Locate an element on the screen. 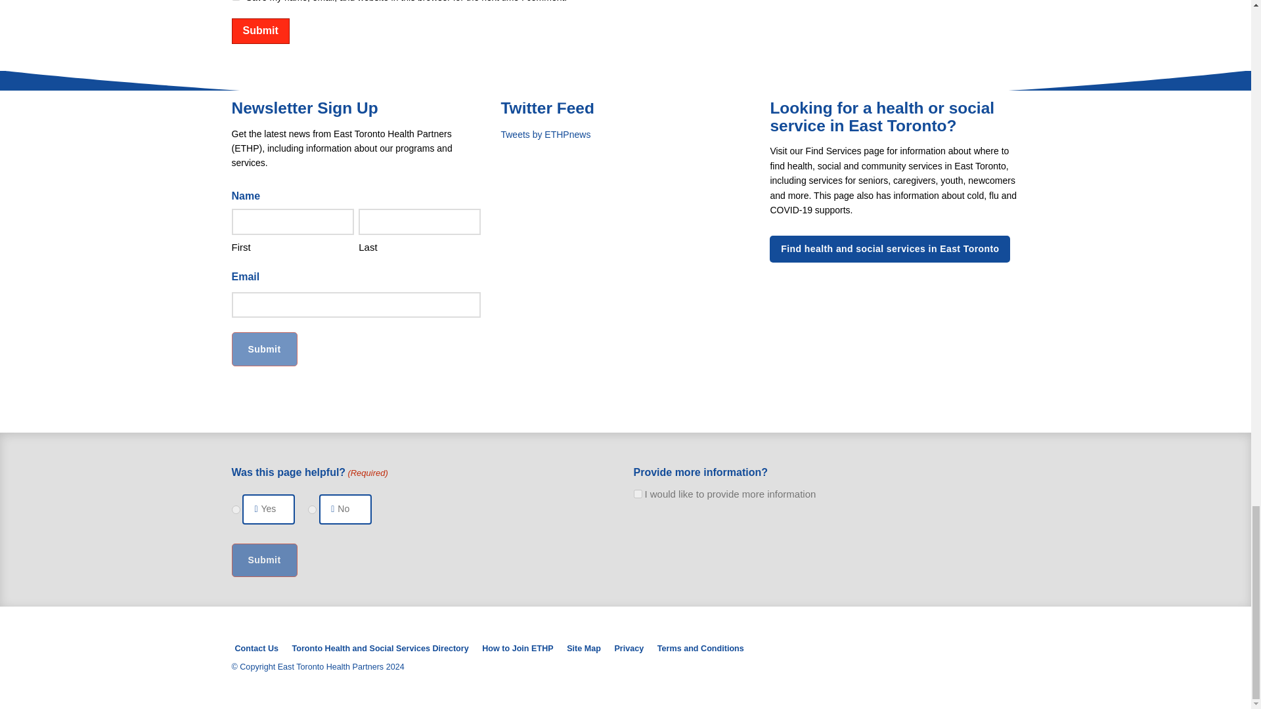 The image size is (1261, 709). Find health and social services in East Toronto is located at coordinates (889, 248).